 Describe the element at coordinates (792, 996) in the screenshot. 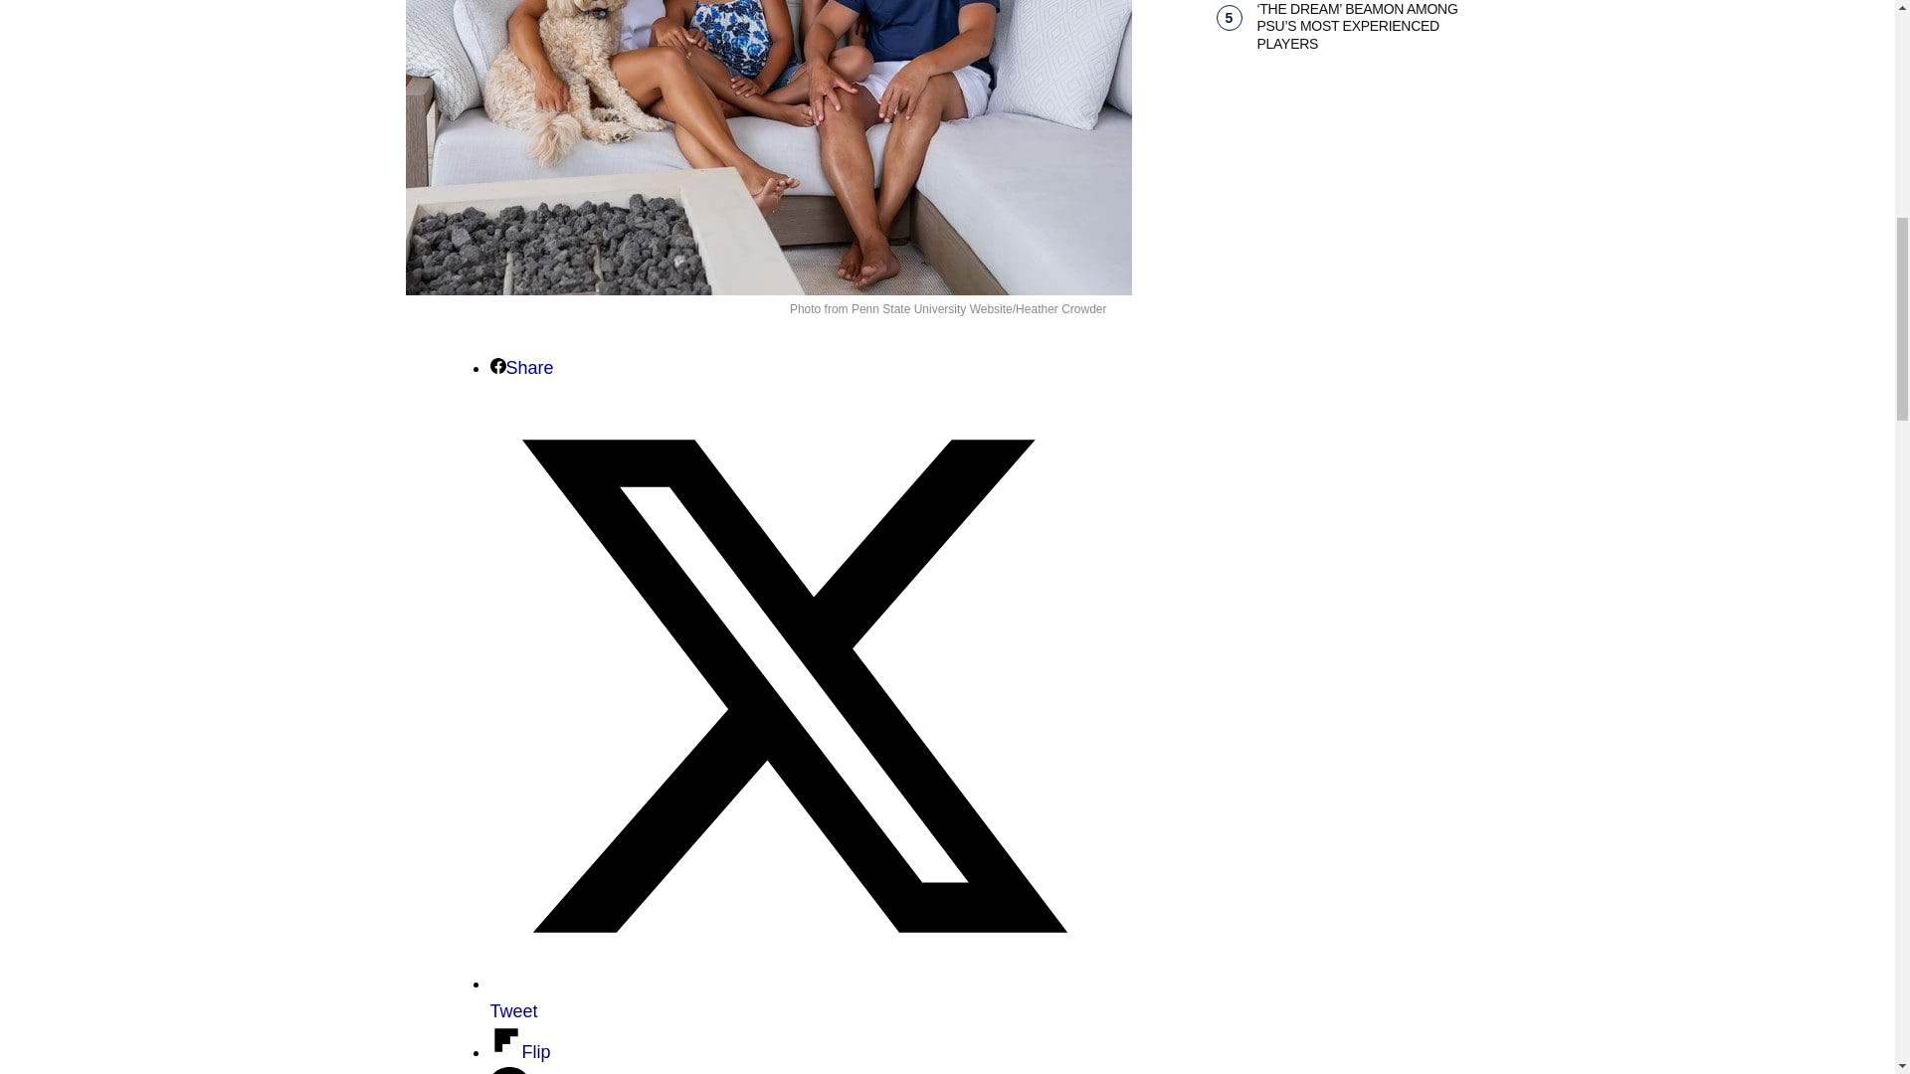

I see `Share on Tweet` at that location.